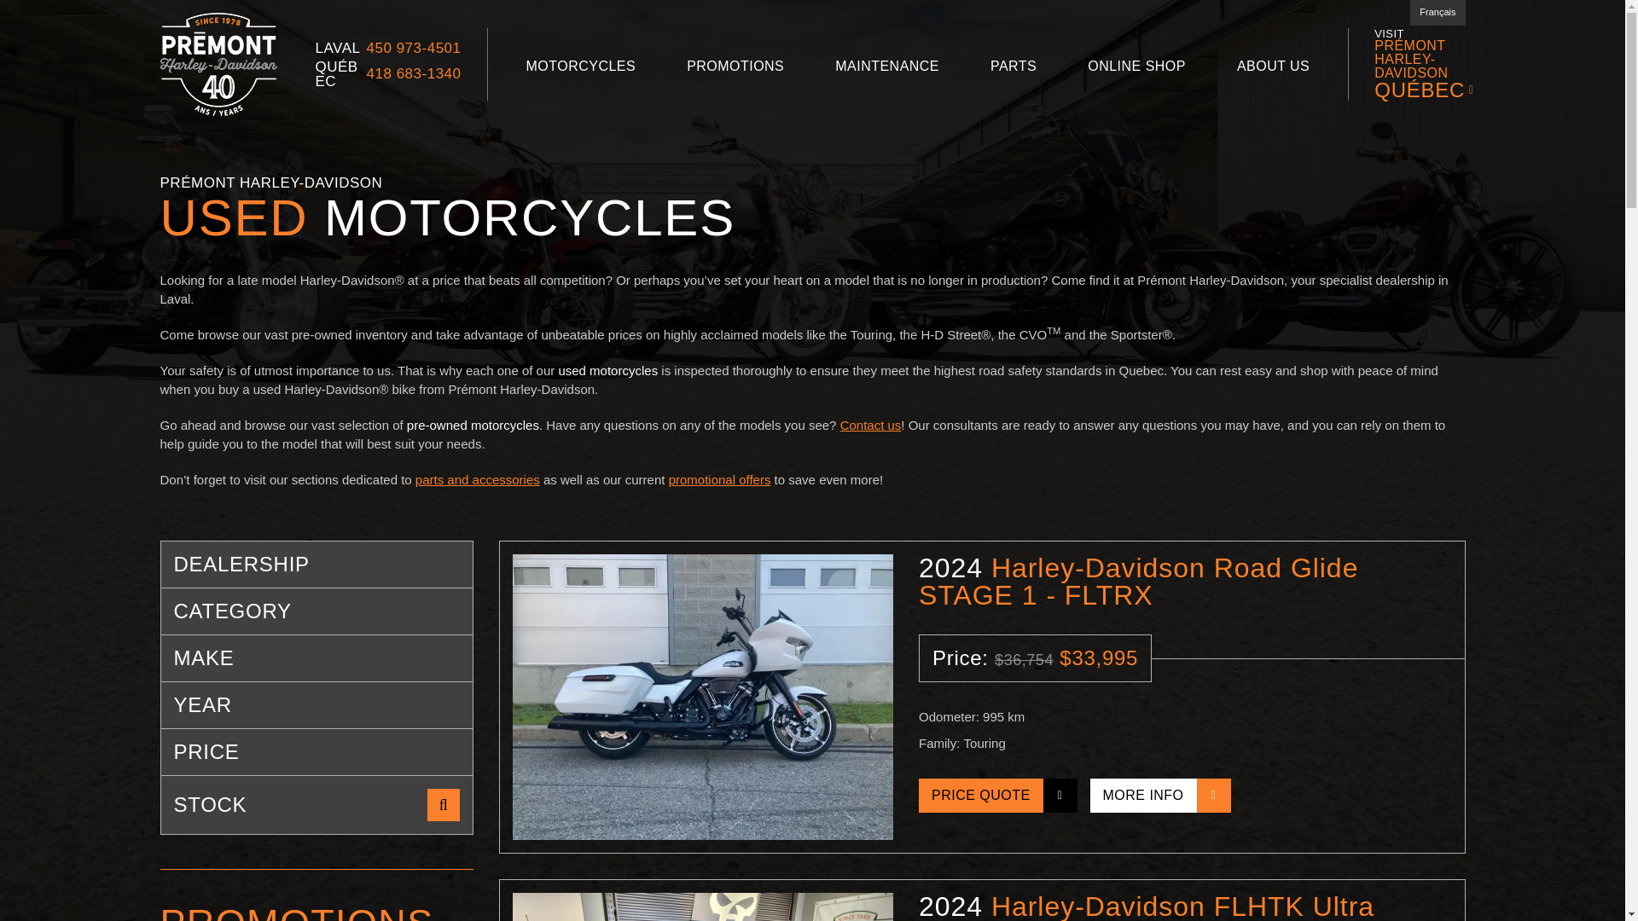 The width and height of the screenshot is (1638, 921). Describe the element at coordinates (1014, 68) in the screenshot. I see `PARTS` at that location.